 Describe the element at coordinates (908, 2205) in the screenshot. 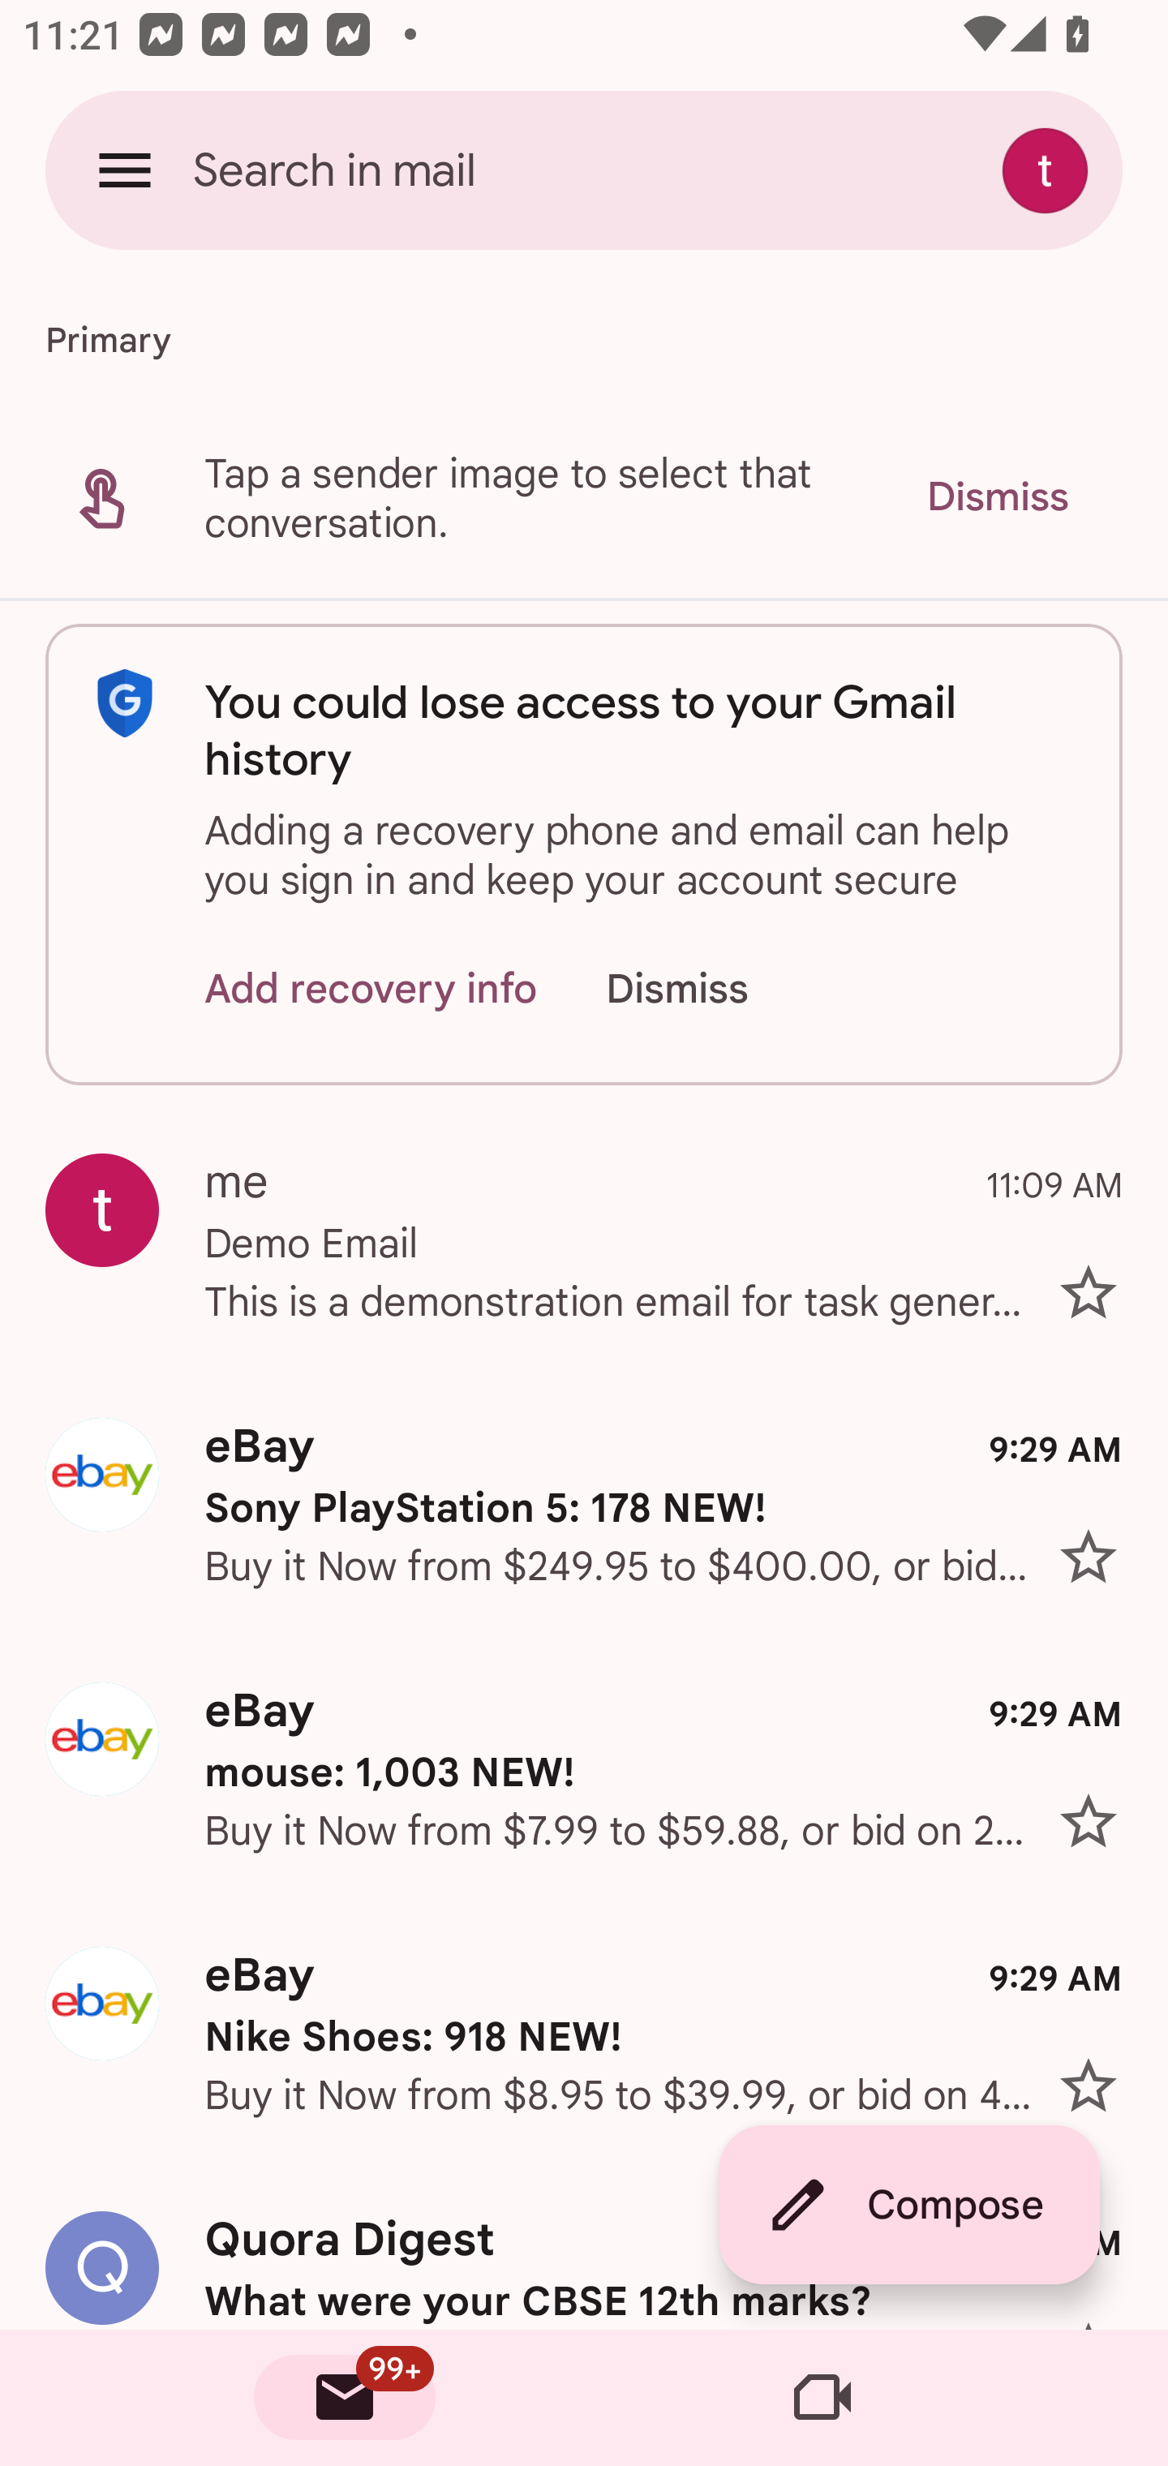

I see `Compose` at that location.